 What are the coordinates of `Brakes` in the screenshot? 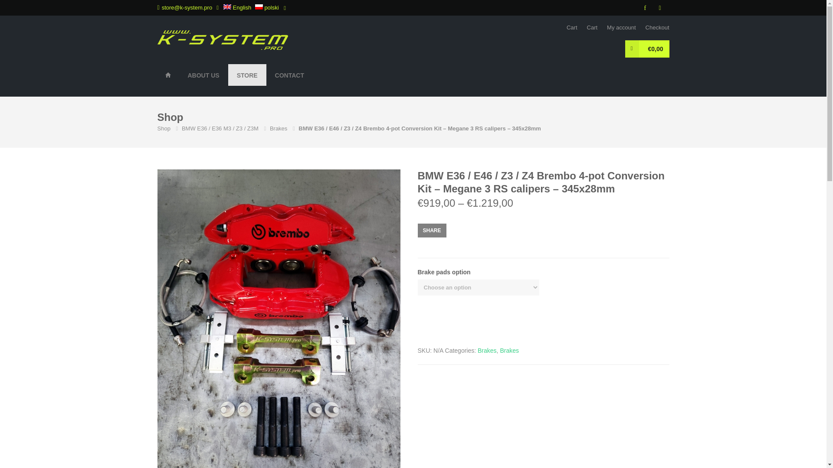 It's located at (487, 350).